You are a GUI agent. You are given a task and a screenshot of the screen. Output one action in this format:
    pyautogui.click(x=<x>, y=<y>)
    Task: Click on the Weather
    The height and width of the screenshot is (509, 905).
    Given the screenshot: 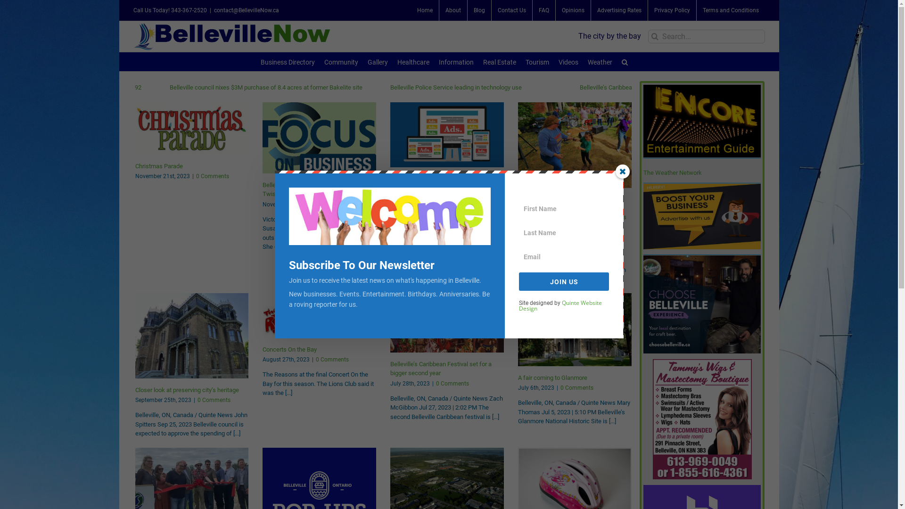 What is the action you would take?
    pyautogui.click(x=600, y=61)
    